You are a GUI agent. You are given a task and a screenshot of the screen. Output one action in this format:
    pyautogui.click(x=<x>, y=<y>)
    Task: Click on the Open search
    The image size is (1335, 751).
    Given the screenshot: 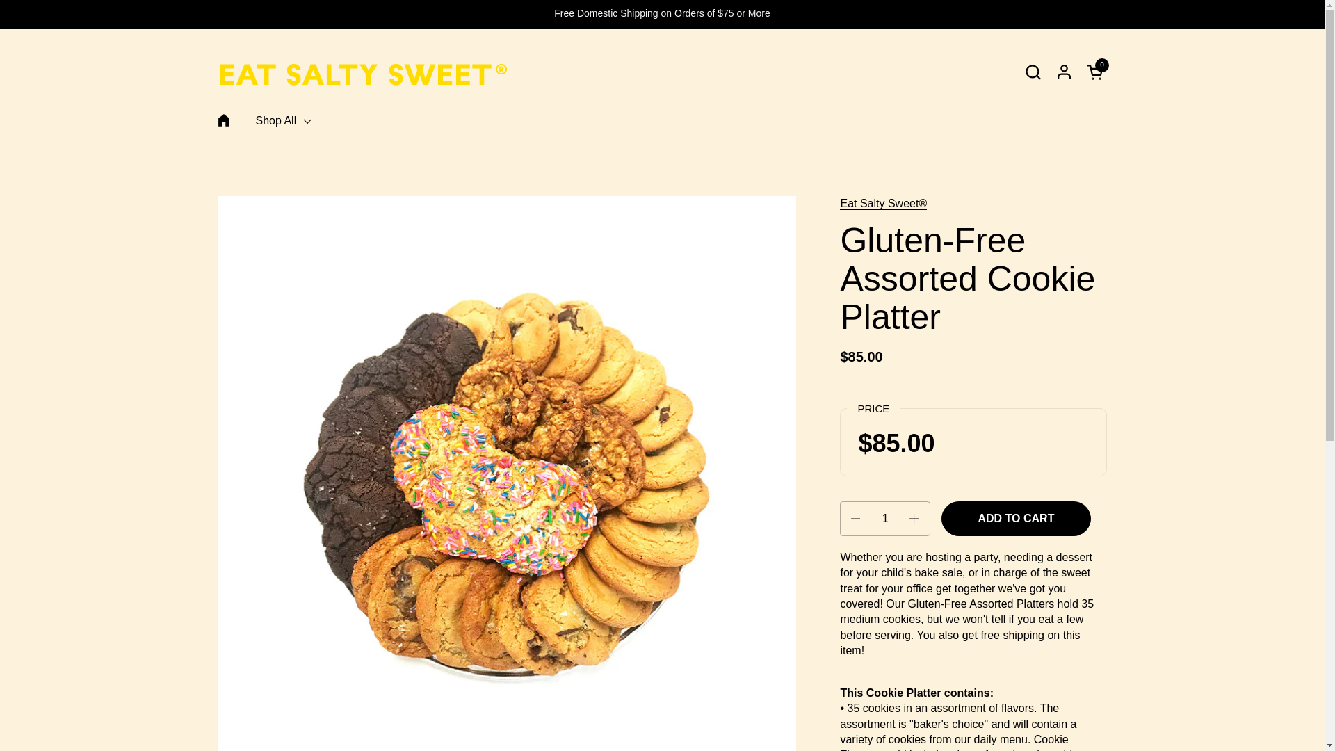 What is the action you would take?
    pyautogui.click(x=1032, y=71)
    